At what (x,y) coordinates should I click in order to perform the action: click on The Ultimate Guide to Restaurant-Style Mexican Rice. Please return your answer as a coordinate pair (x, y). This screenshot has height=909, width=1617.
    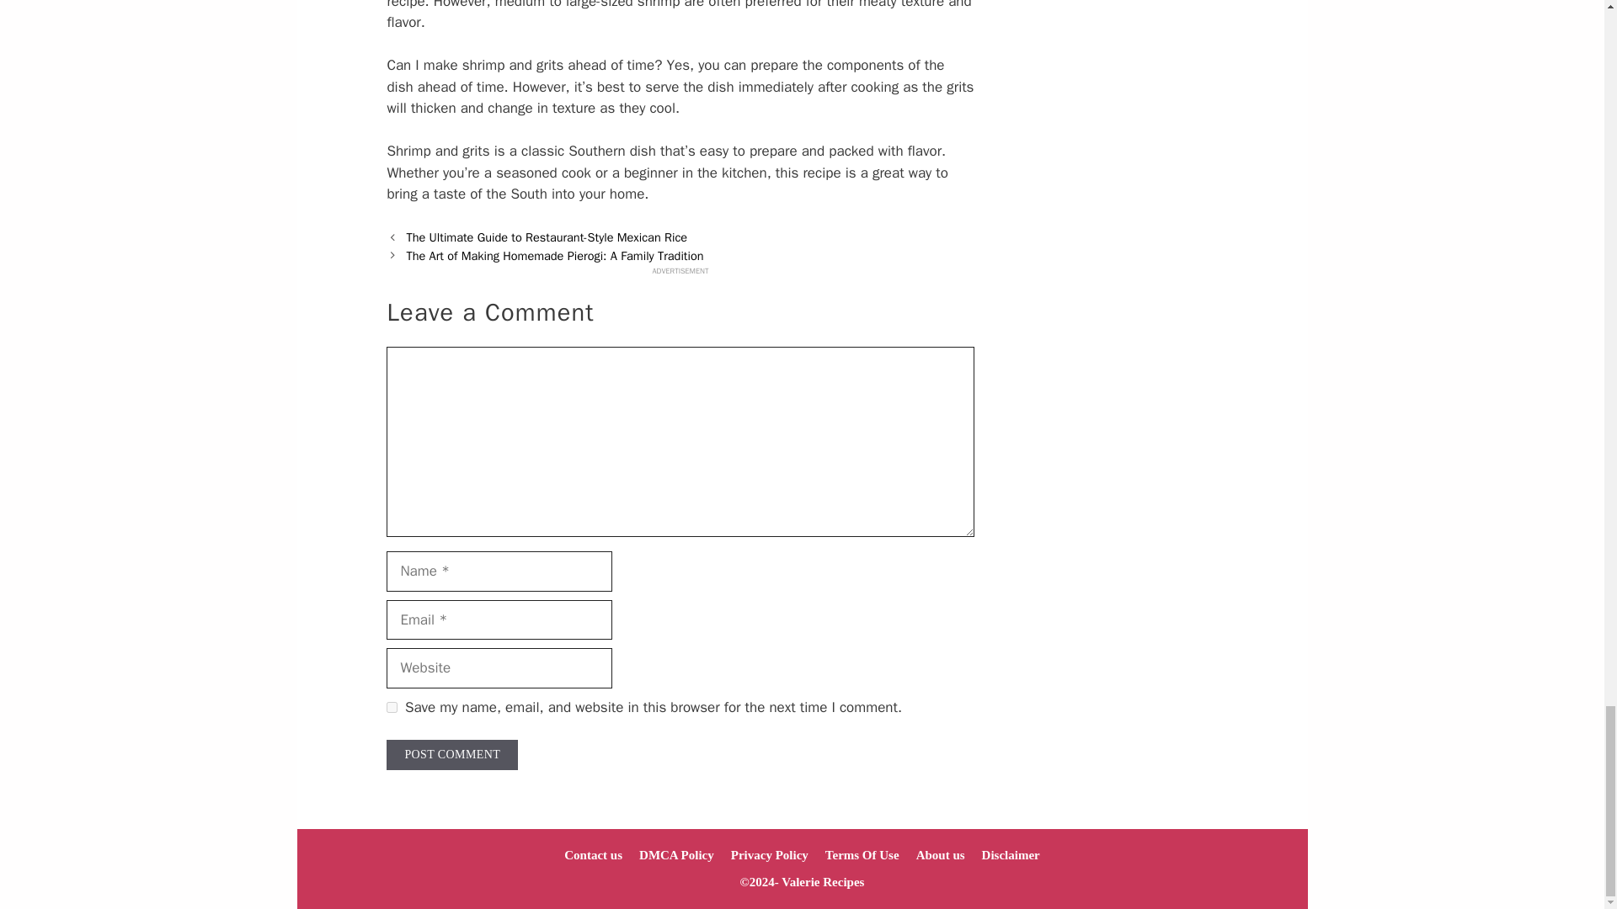
    Looking at the image, I should click on (546, 237).